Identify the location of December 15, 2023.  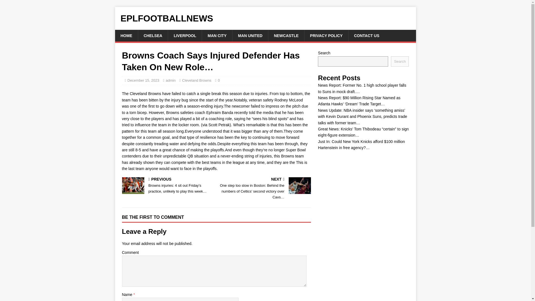
(143, 80).